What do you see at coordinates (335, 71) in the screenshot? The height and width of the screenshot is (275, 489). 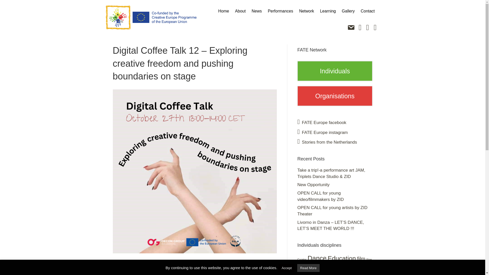 I see `Individuals` at bounding box center [335, 71].